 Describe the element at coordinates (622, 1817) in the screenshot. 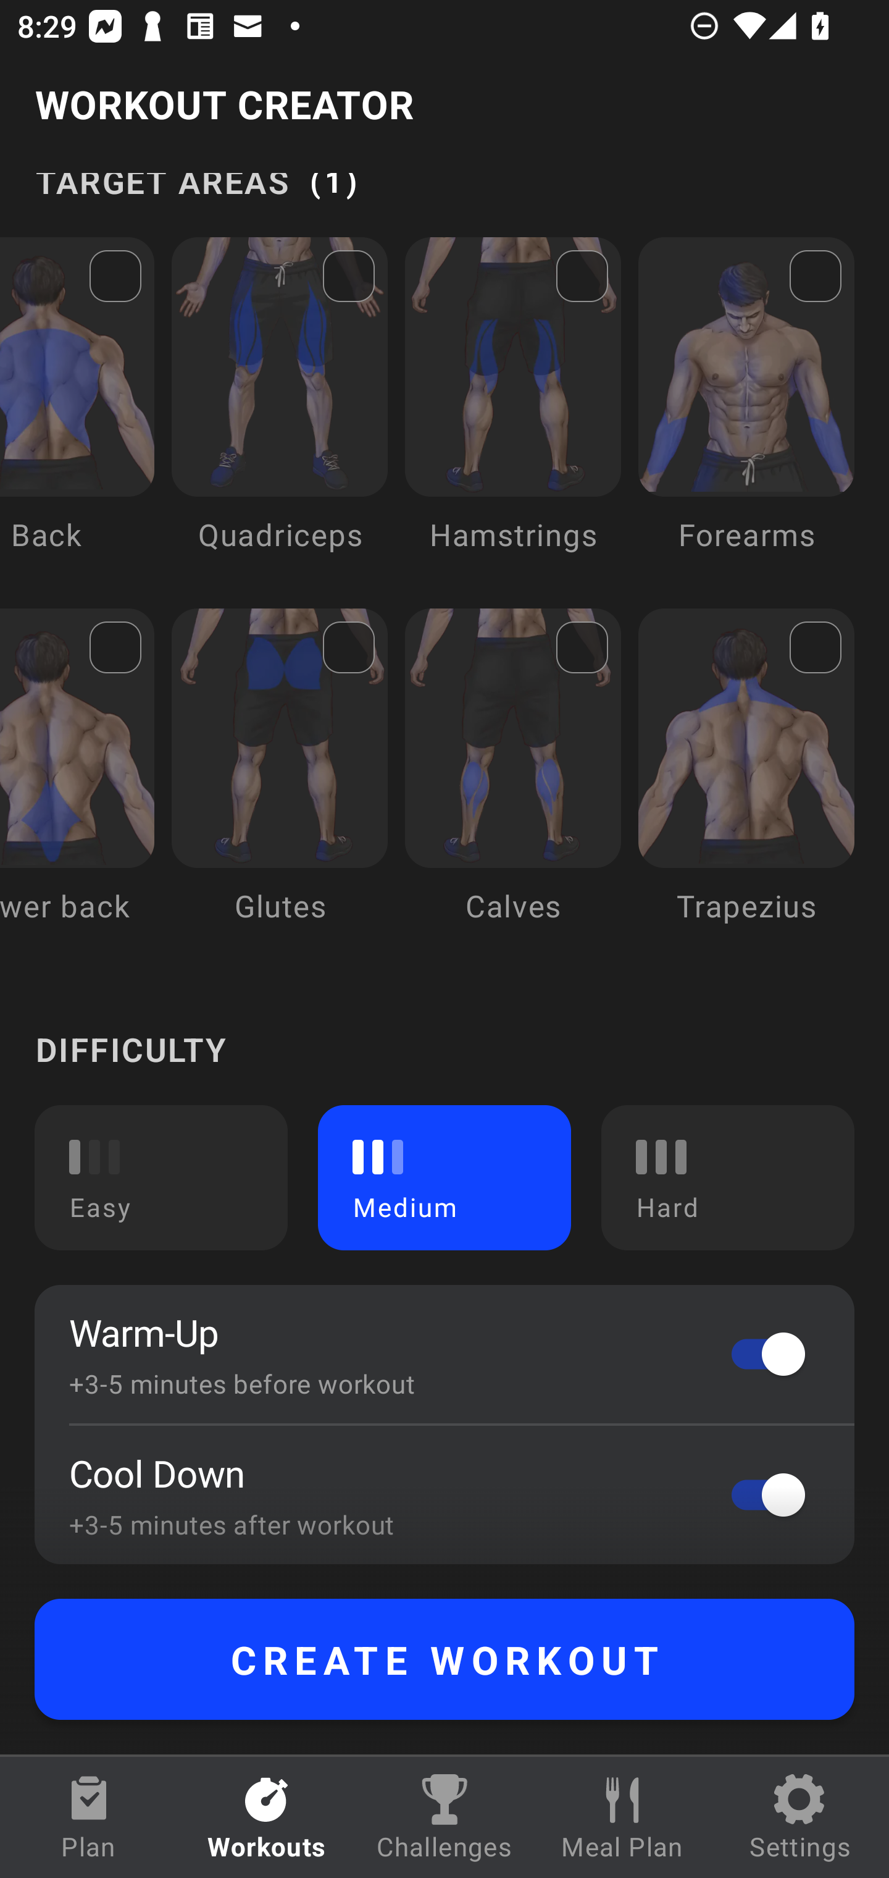

I see ` Meal Plan ` at that location.